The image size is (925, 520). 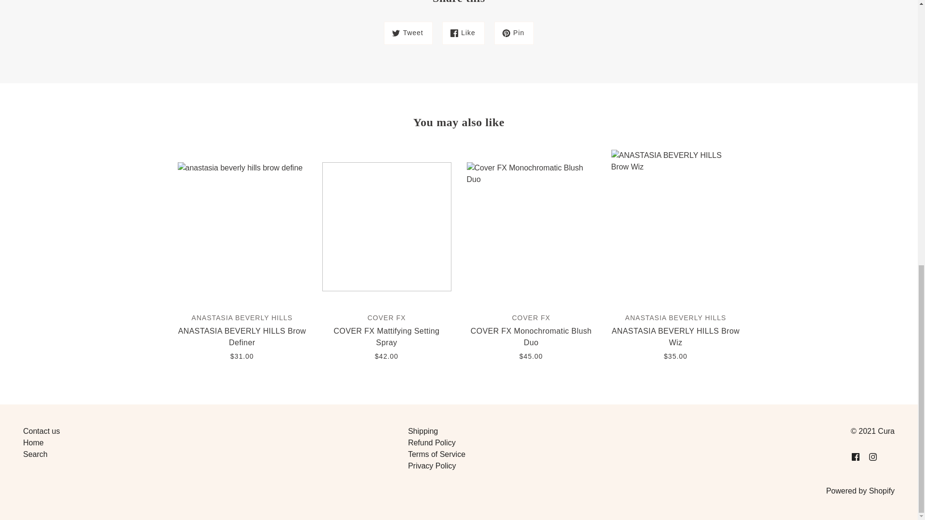 What do you see at coordinates (33, 442) in the screenshot?
I see `Home` at bounding box center [33, 442].